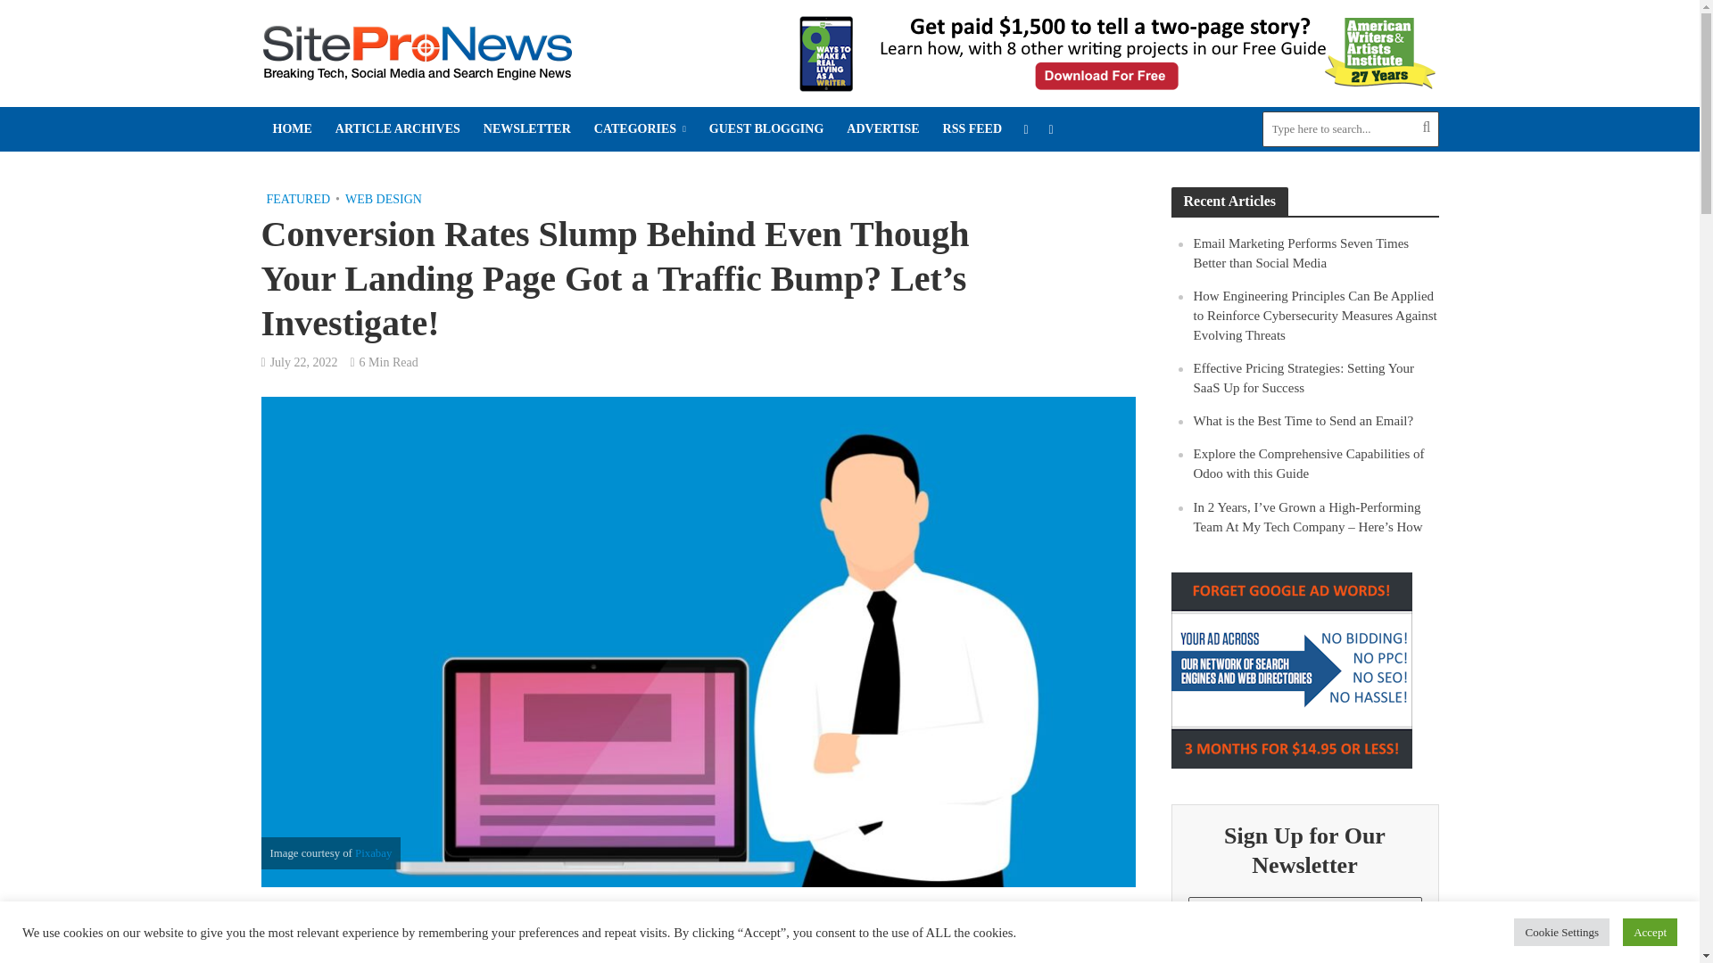 Image resolution: width=1713 pixels, height=963 pixels. I want to click on RSS FEED, so click(972, 128).